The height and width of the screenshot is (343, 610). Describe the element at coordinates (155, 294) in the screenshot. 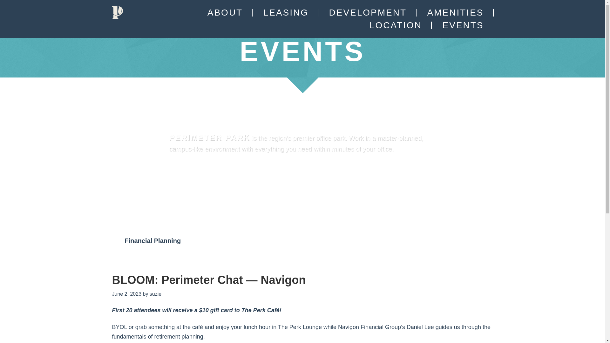

I see `suzie` at that location.